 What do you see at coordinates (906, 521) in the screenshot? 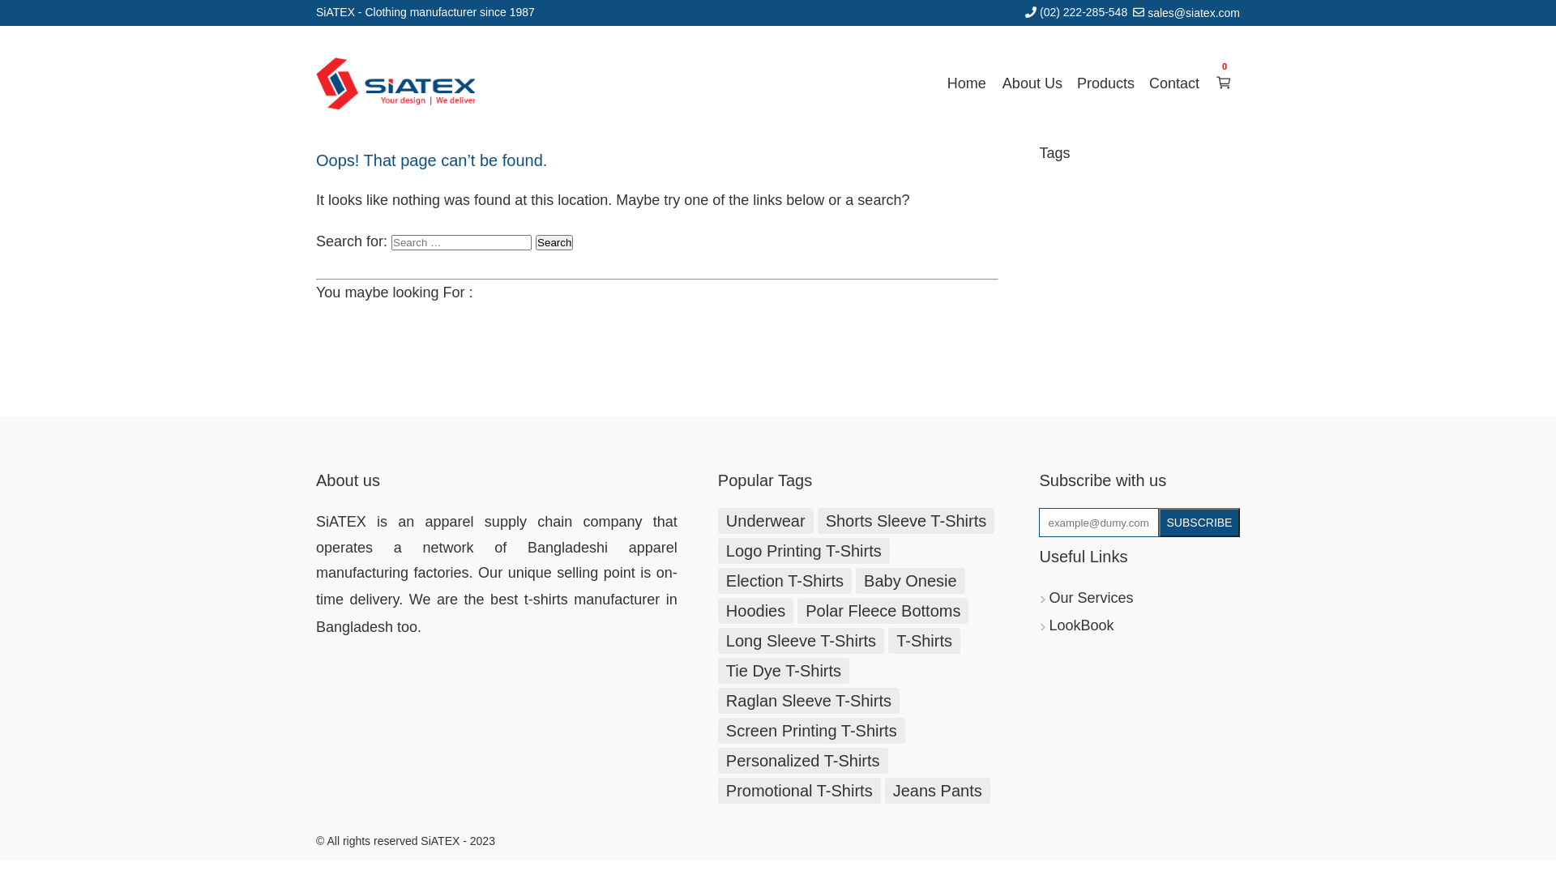
I see `Shorts Sleeve T-Shirts` at bounding box center [906, 521].